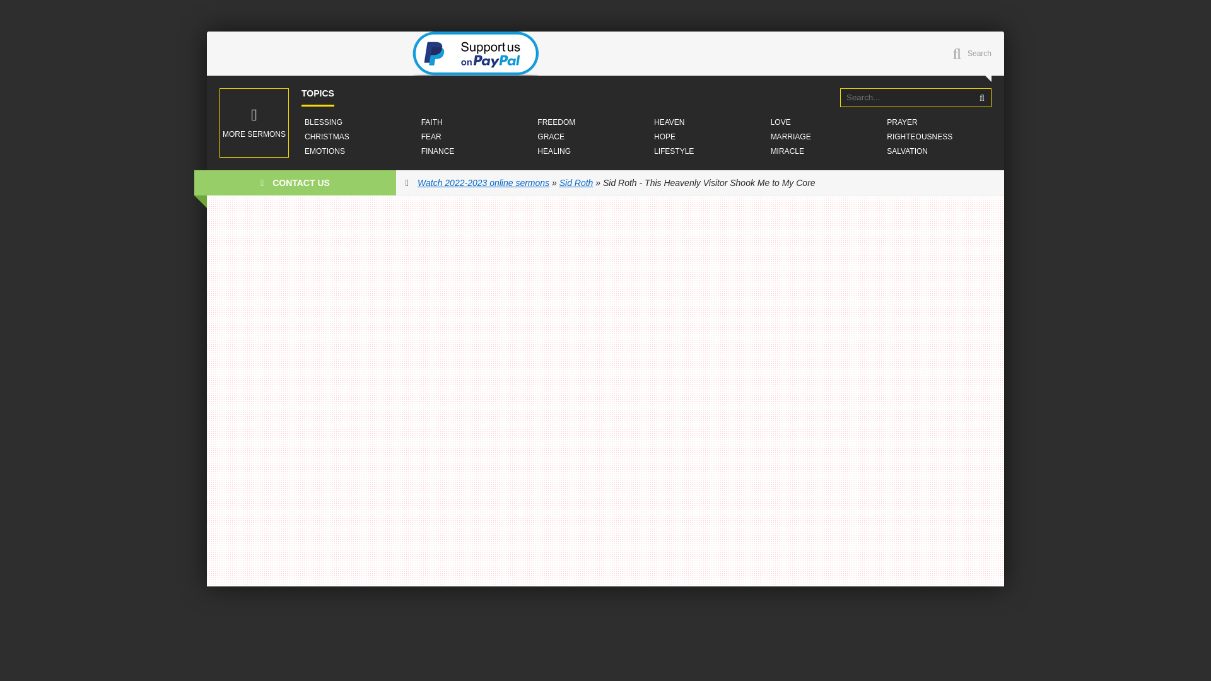  I want to click on FINANCE, so click(438, 151).